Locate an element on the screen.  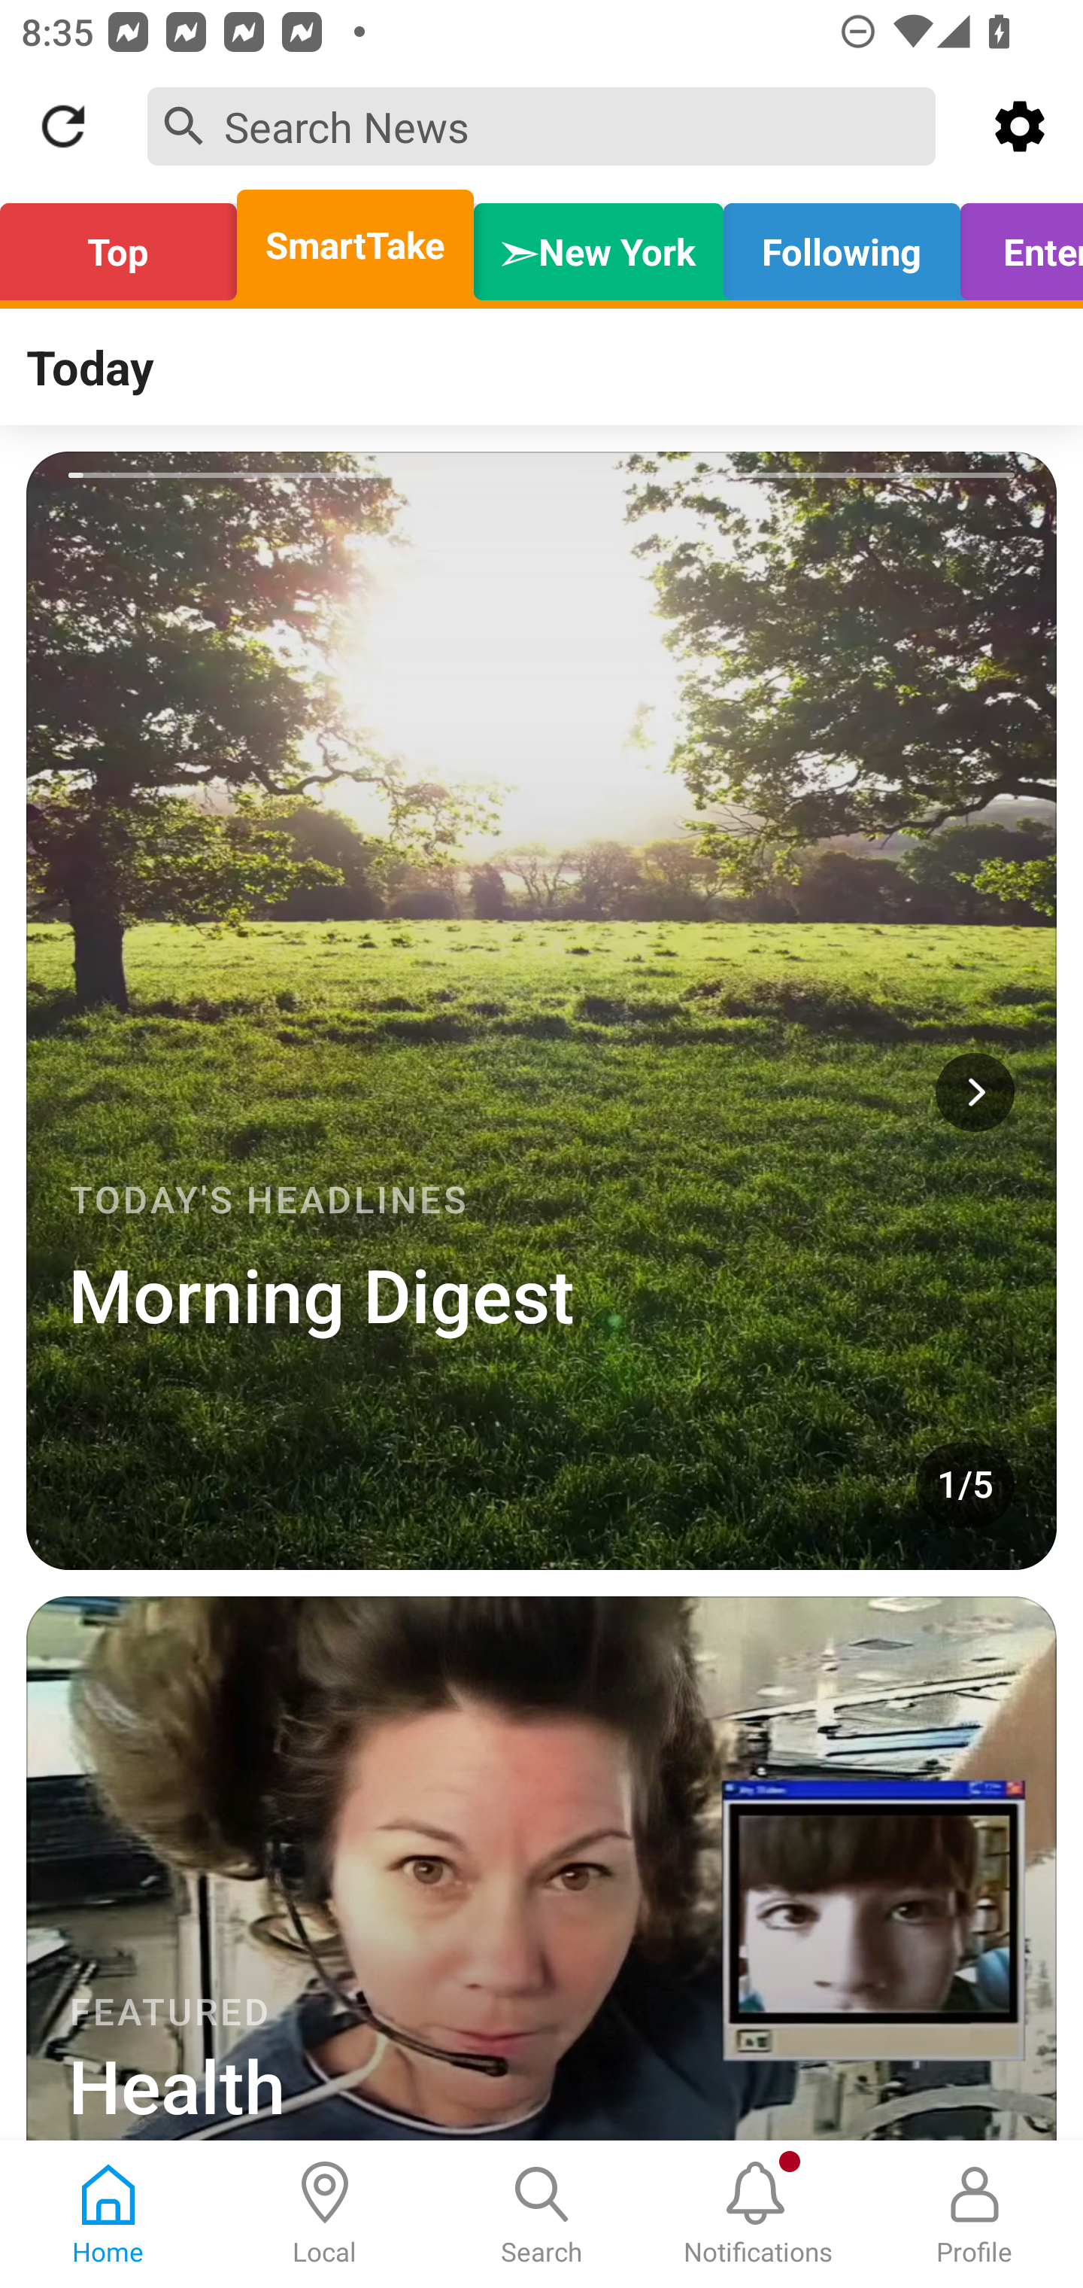
Local is located at coordinates (325, 2214).